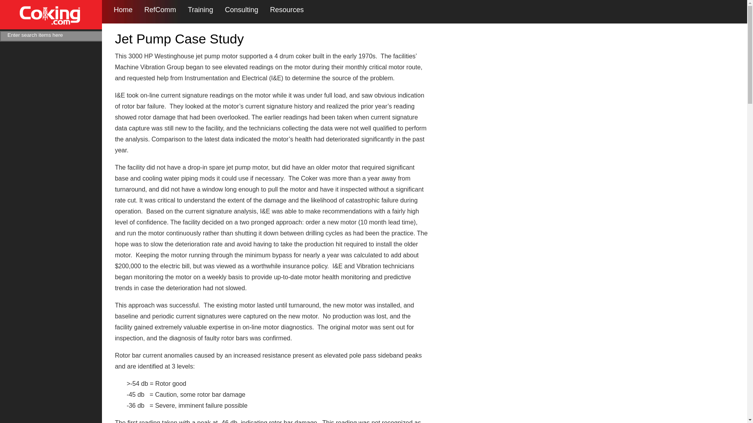 This screenshot has height=423, width=753. Describe the element at coordinates (200, 10) in the screenshot. I see `Training` at that location.